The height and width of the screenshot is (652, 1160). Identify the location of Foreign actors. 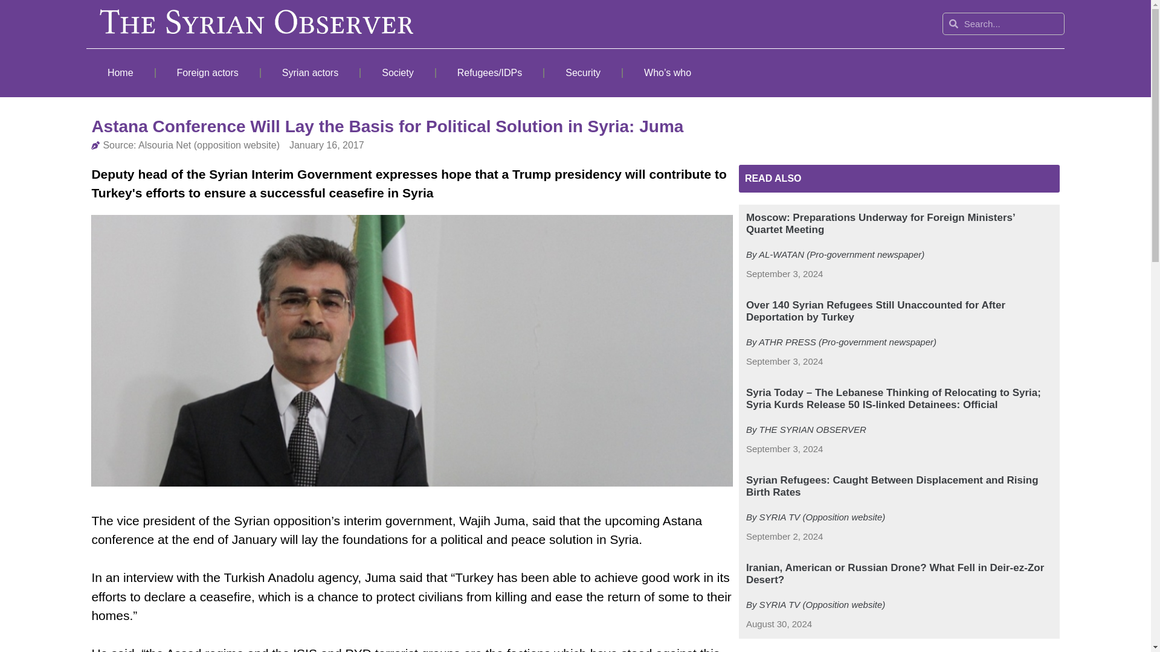
(208, 72).